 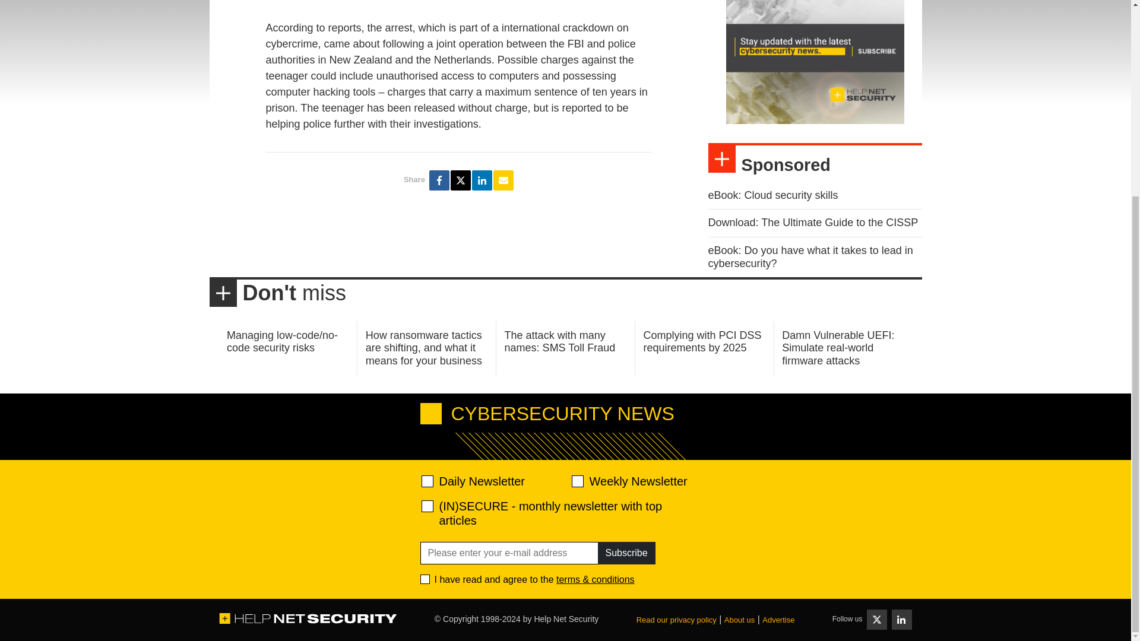 What do you see at coordinates (773, 195) in the screenshot?
I see `eBook: Cloud security skills` at bounding box center [773, 195].